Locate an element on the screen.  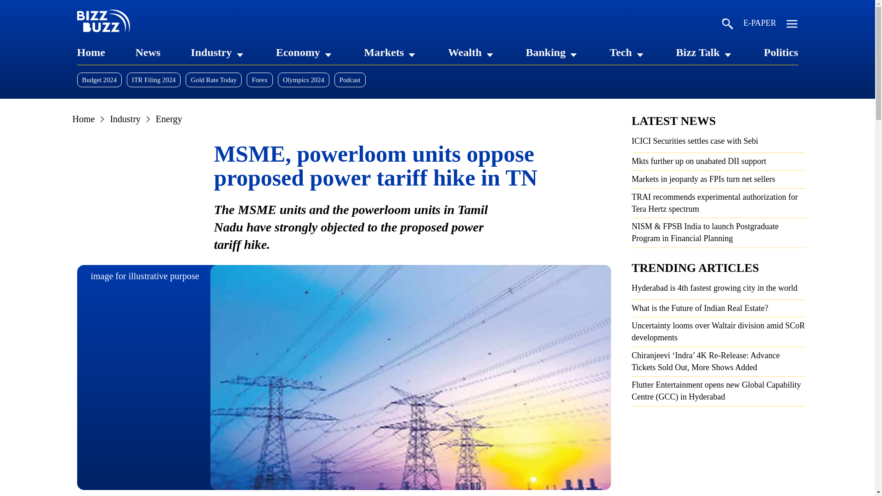
Industry is located at coordinates (210, 52).